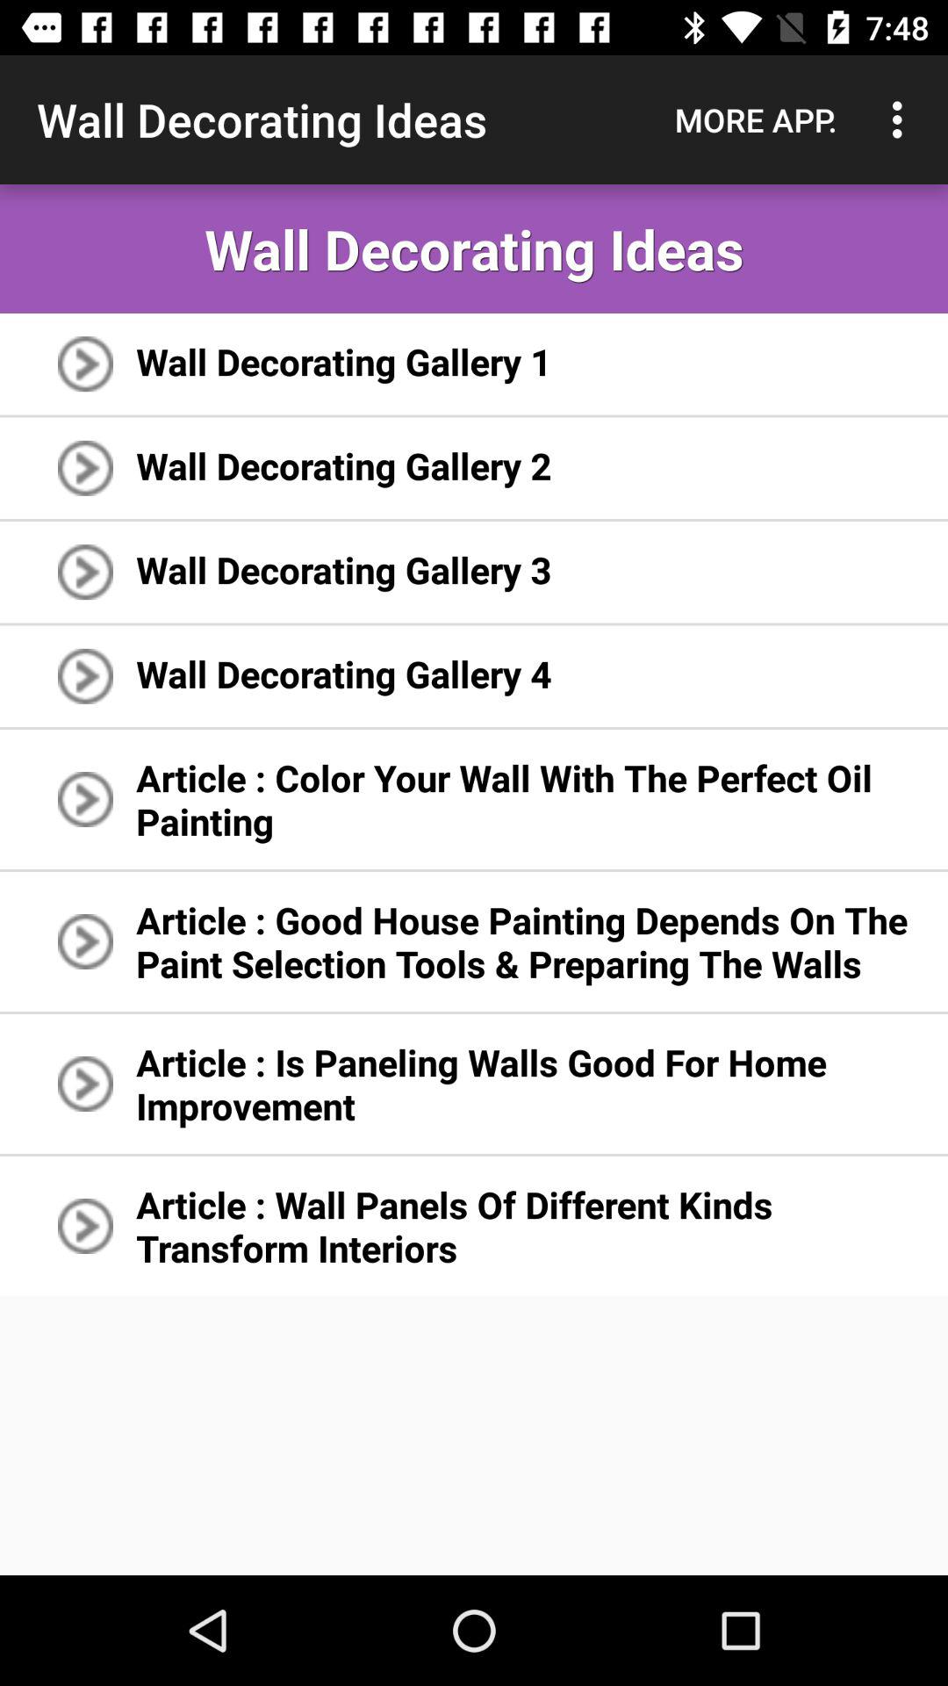 This screenshot has height=1686, width=948. Describe the element at coordinates (756, 119) in the screenshot. I see `choose the icon to the right of wall decorating ideas item` at that location.